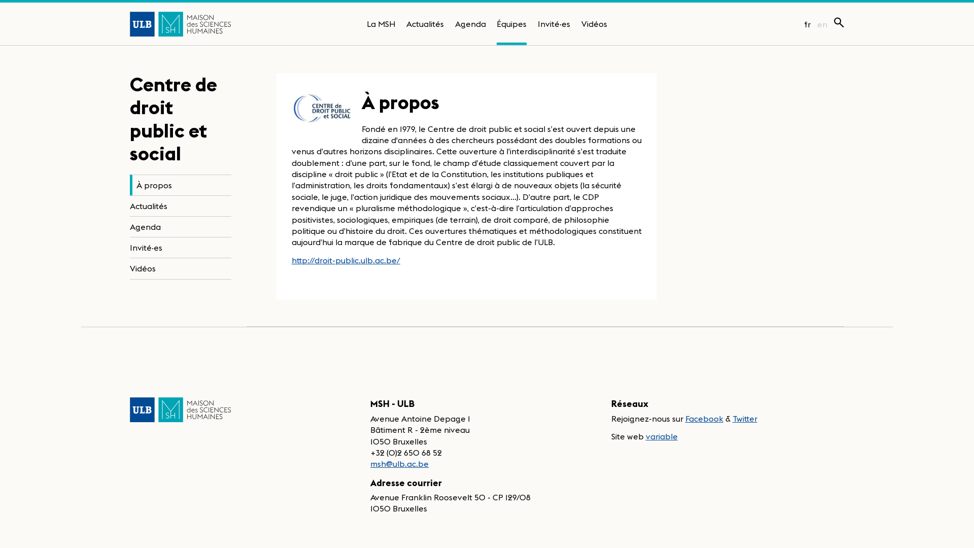 The width and height of the screenshot is (974, 548). What do you see at coordinates (808, 24) in the screenshot?
I see `fr` at bounding box center [808, 24].